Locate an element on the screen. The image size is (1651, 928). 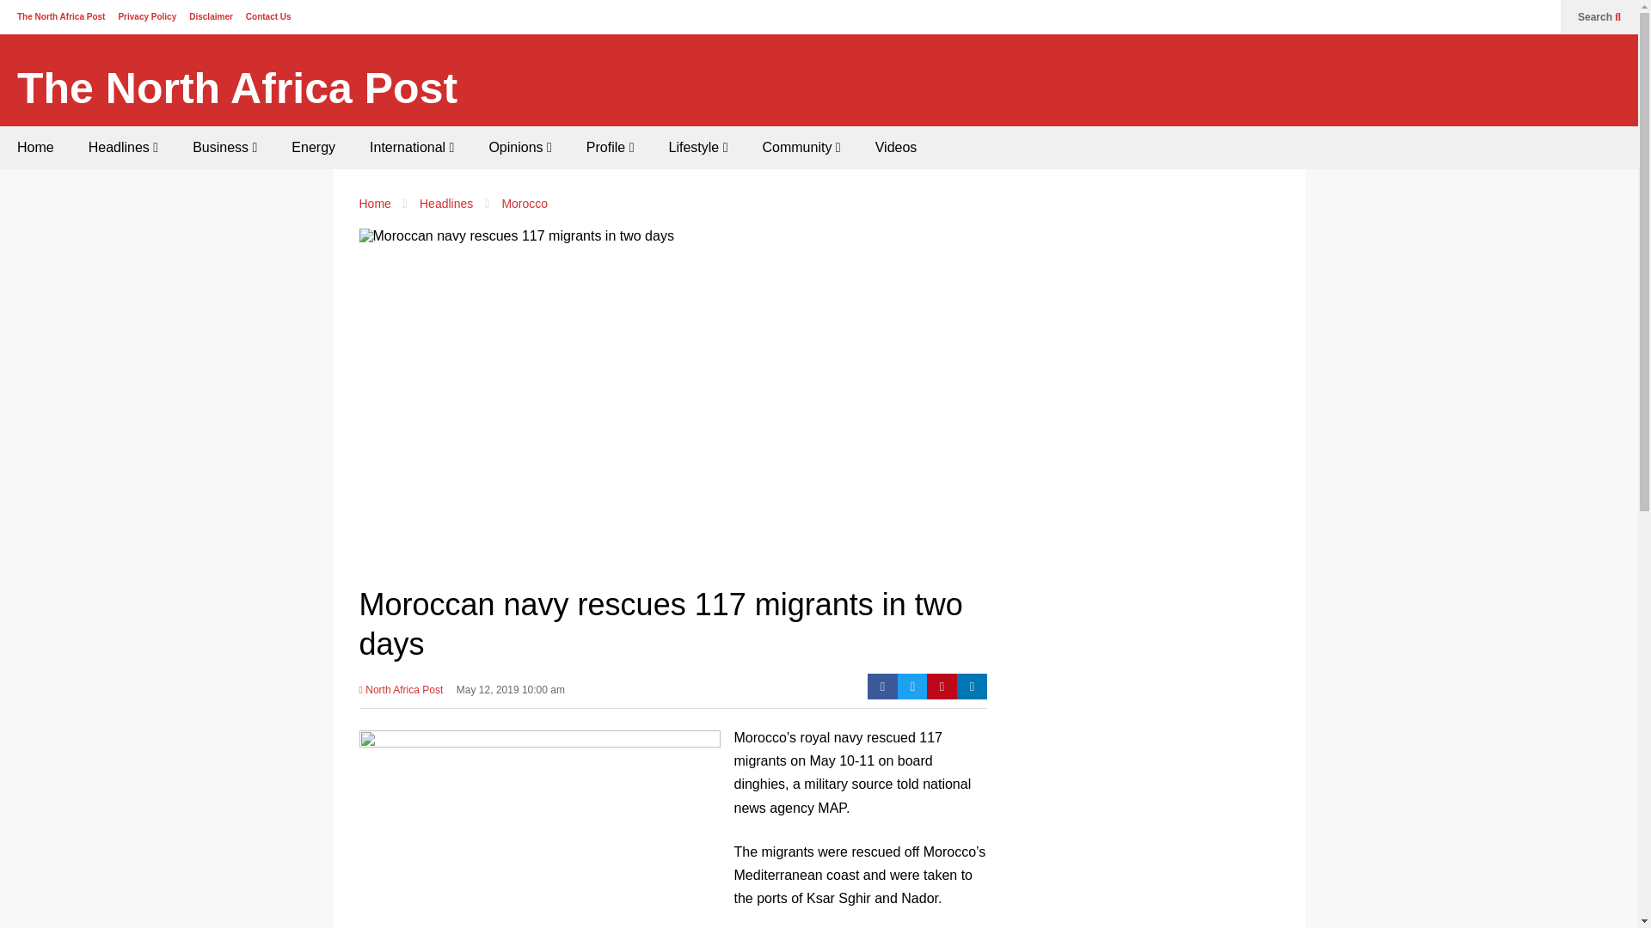
Twitter is located at coordinates (913, 687).